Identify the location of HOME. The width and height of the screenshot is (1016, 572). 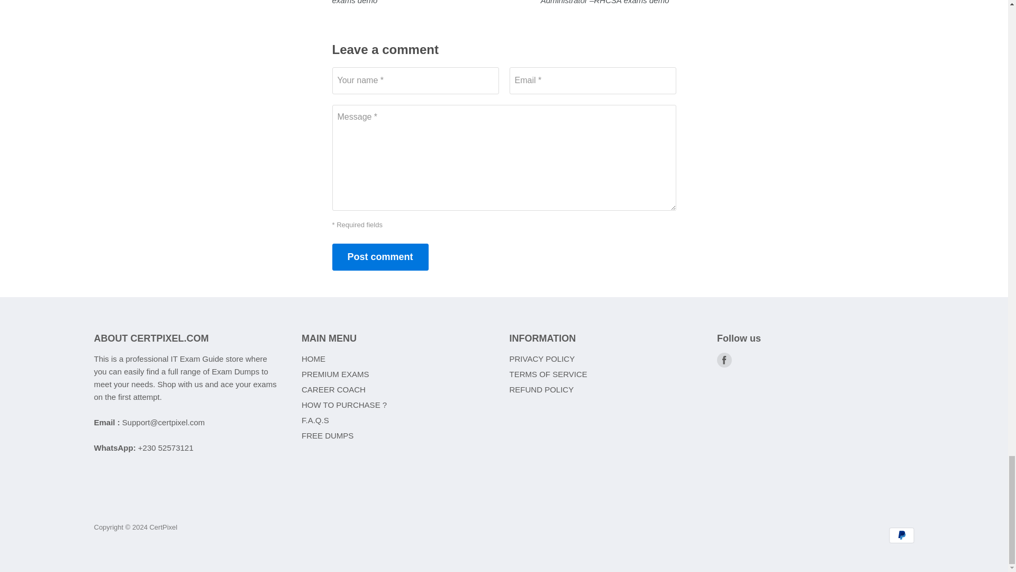
(313, 358).